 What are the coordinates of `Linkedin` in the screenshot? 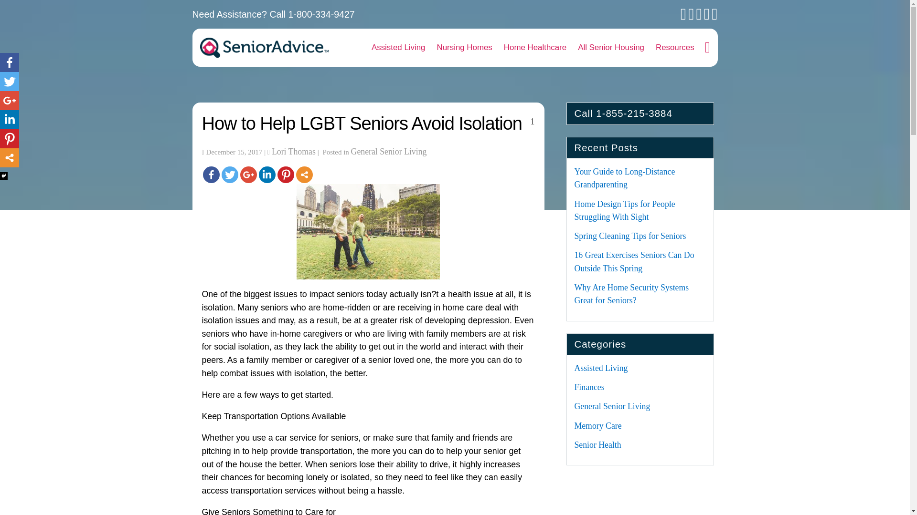 It's located at (10, 120).